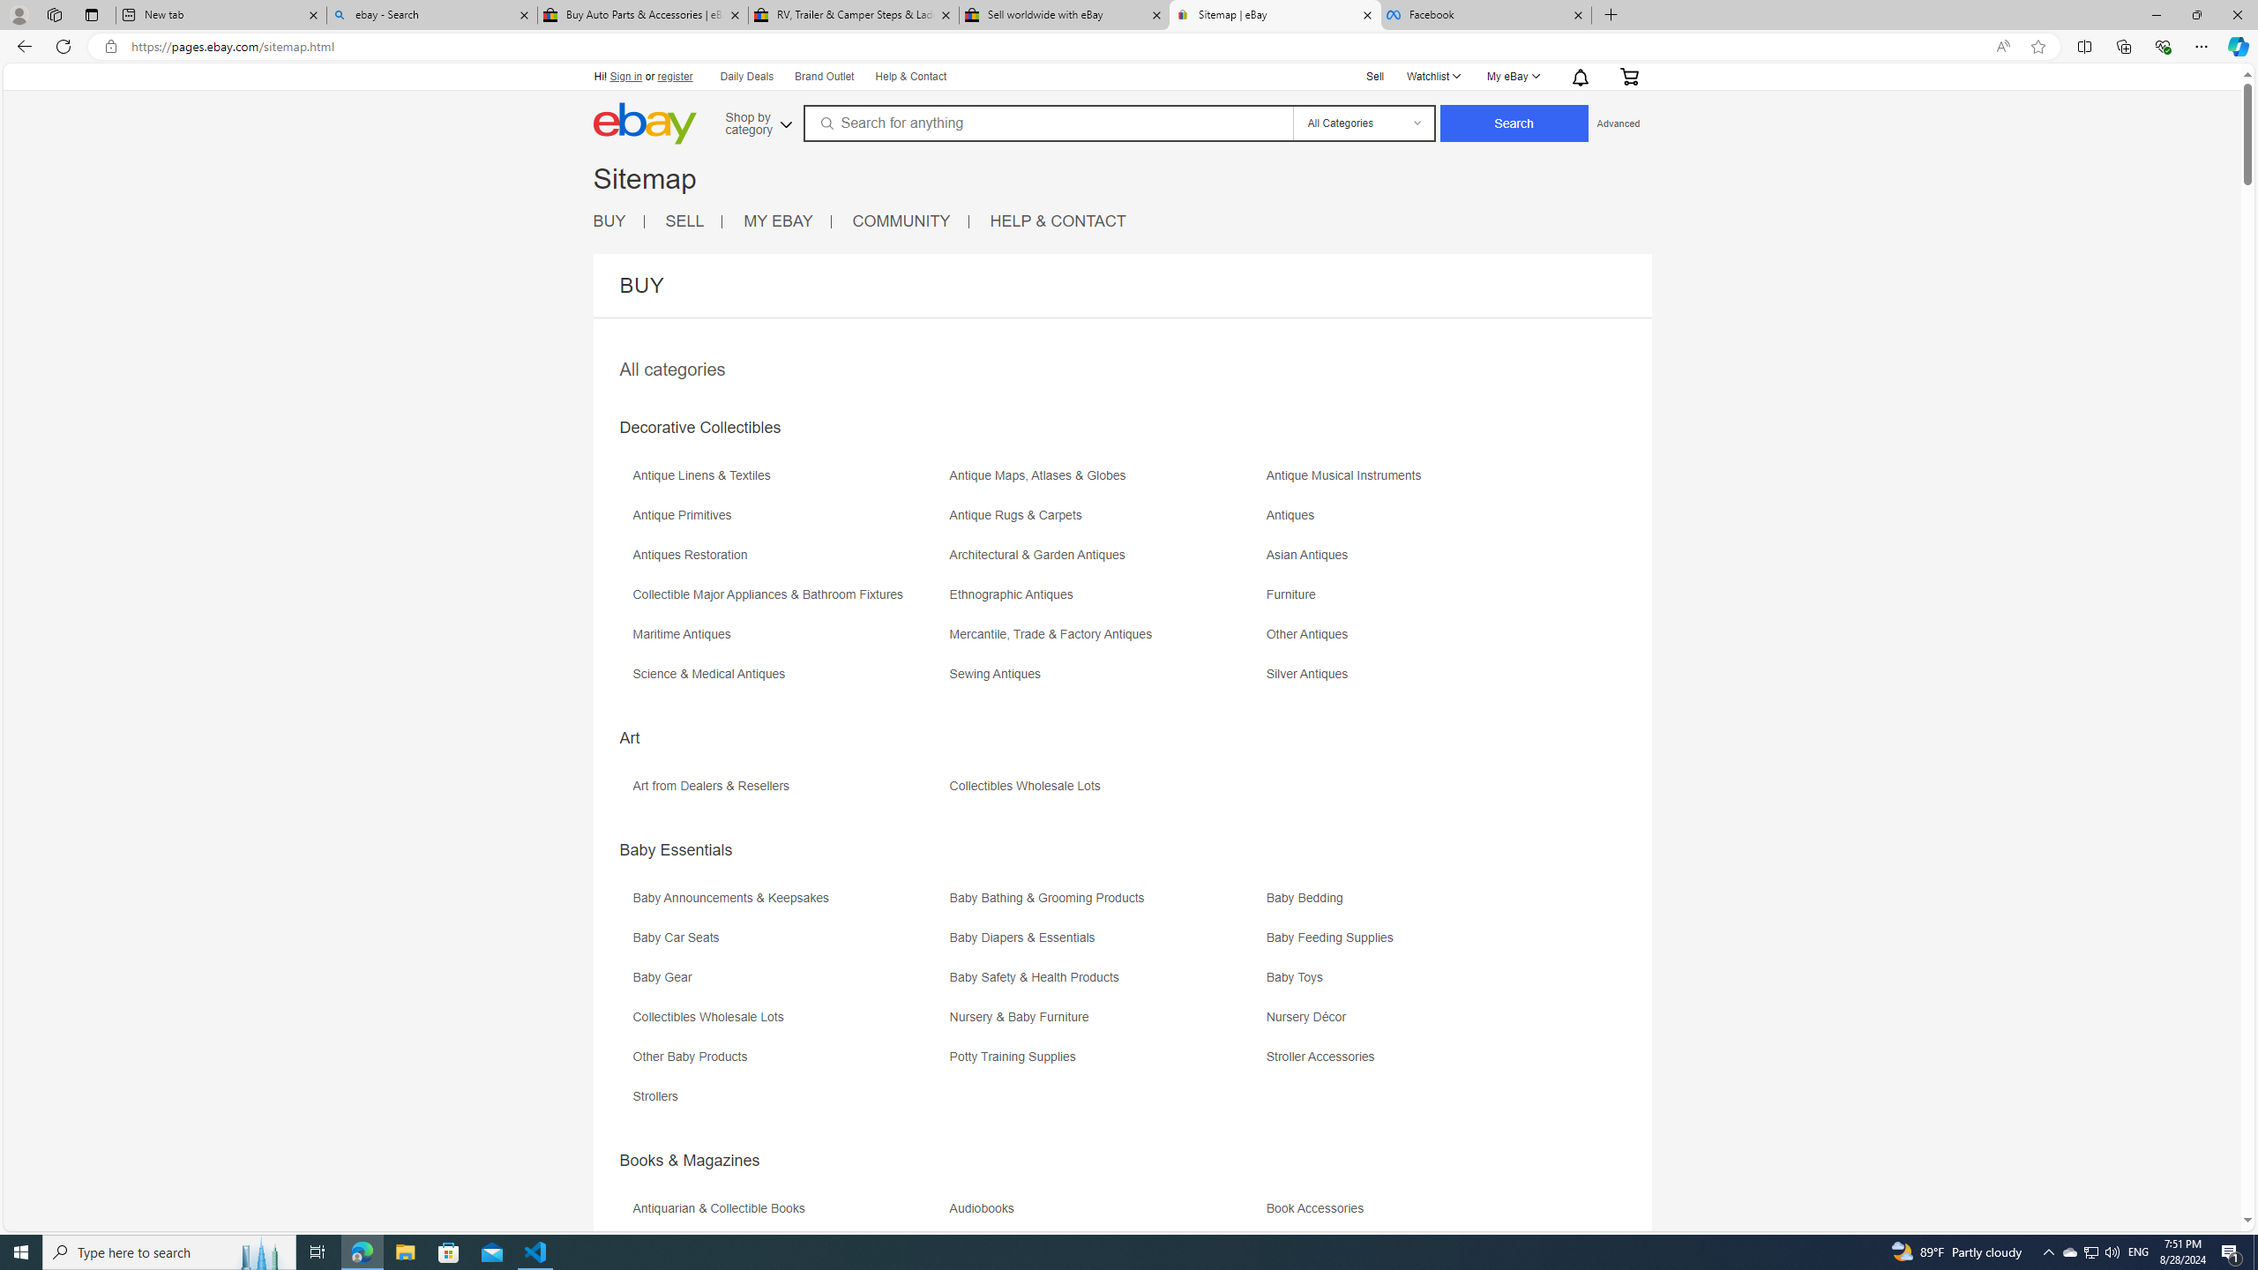 The height and width of the screenshot is (1270, 2258). What do you see at coordinates (1424, 640) in the screenshot?
I see `Other Antiques` at bounding box center [1424, 640].